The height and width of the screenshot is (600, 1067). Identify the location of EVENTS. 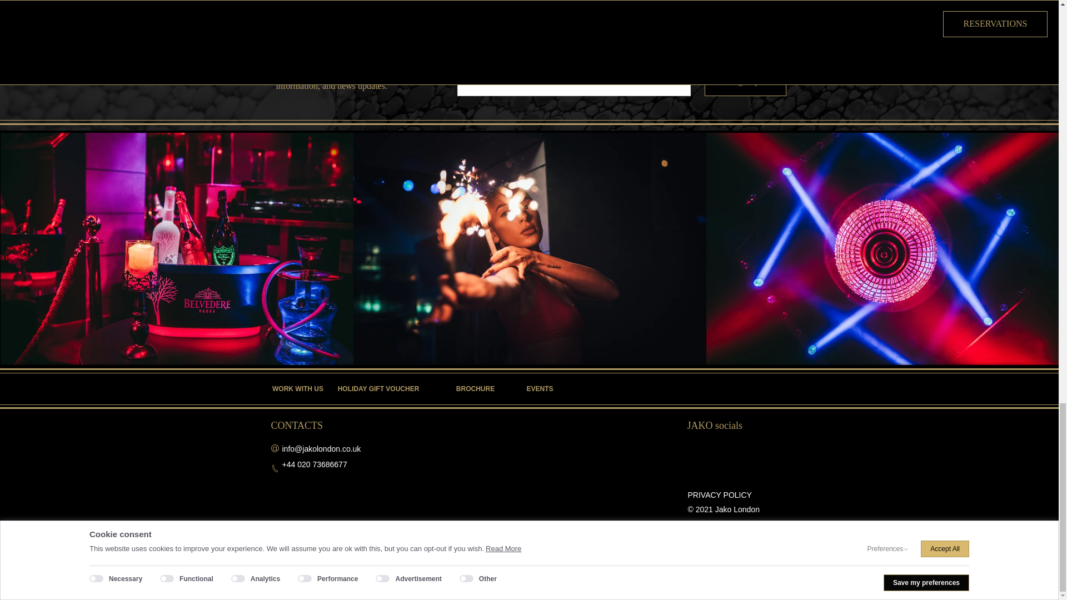
(540, 389).